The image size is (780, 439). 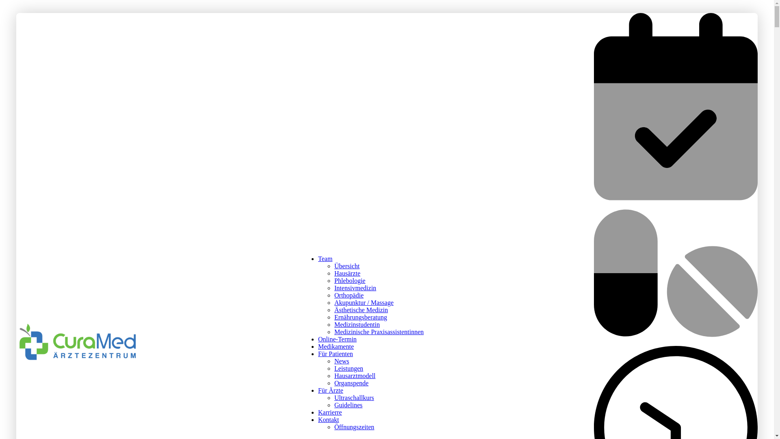 I want to click on Medizinische Praxisassistentinnen, so click(x=379, y=332).